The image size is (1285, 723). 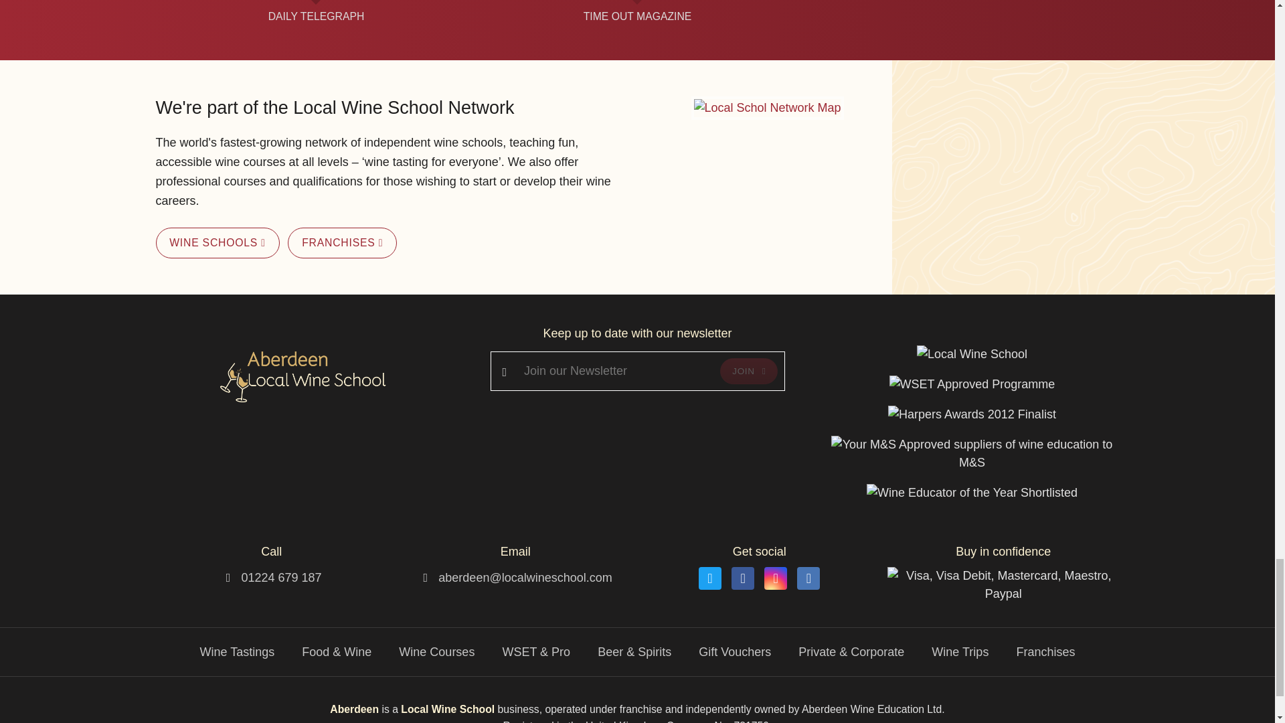 What do you see at coordinates (709, 578) in the screenshot?
I see `Visit our Twitter` at bounding box center [709, 578].